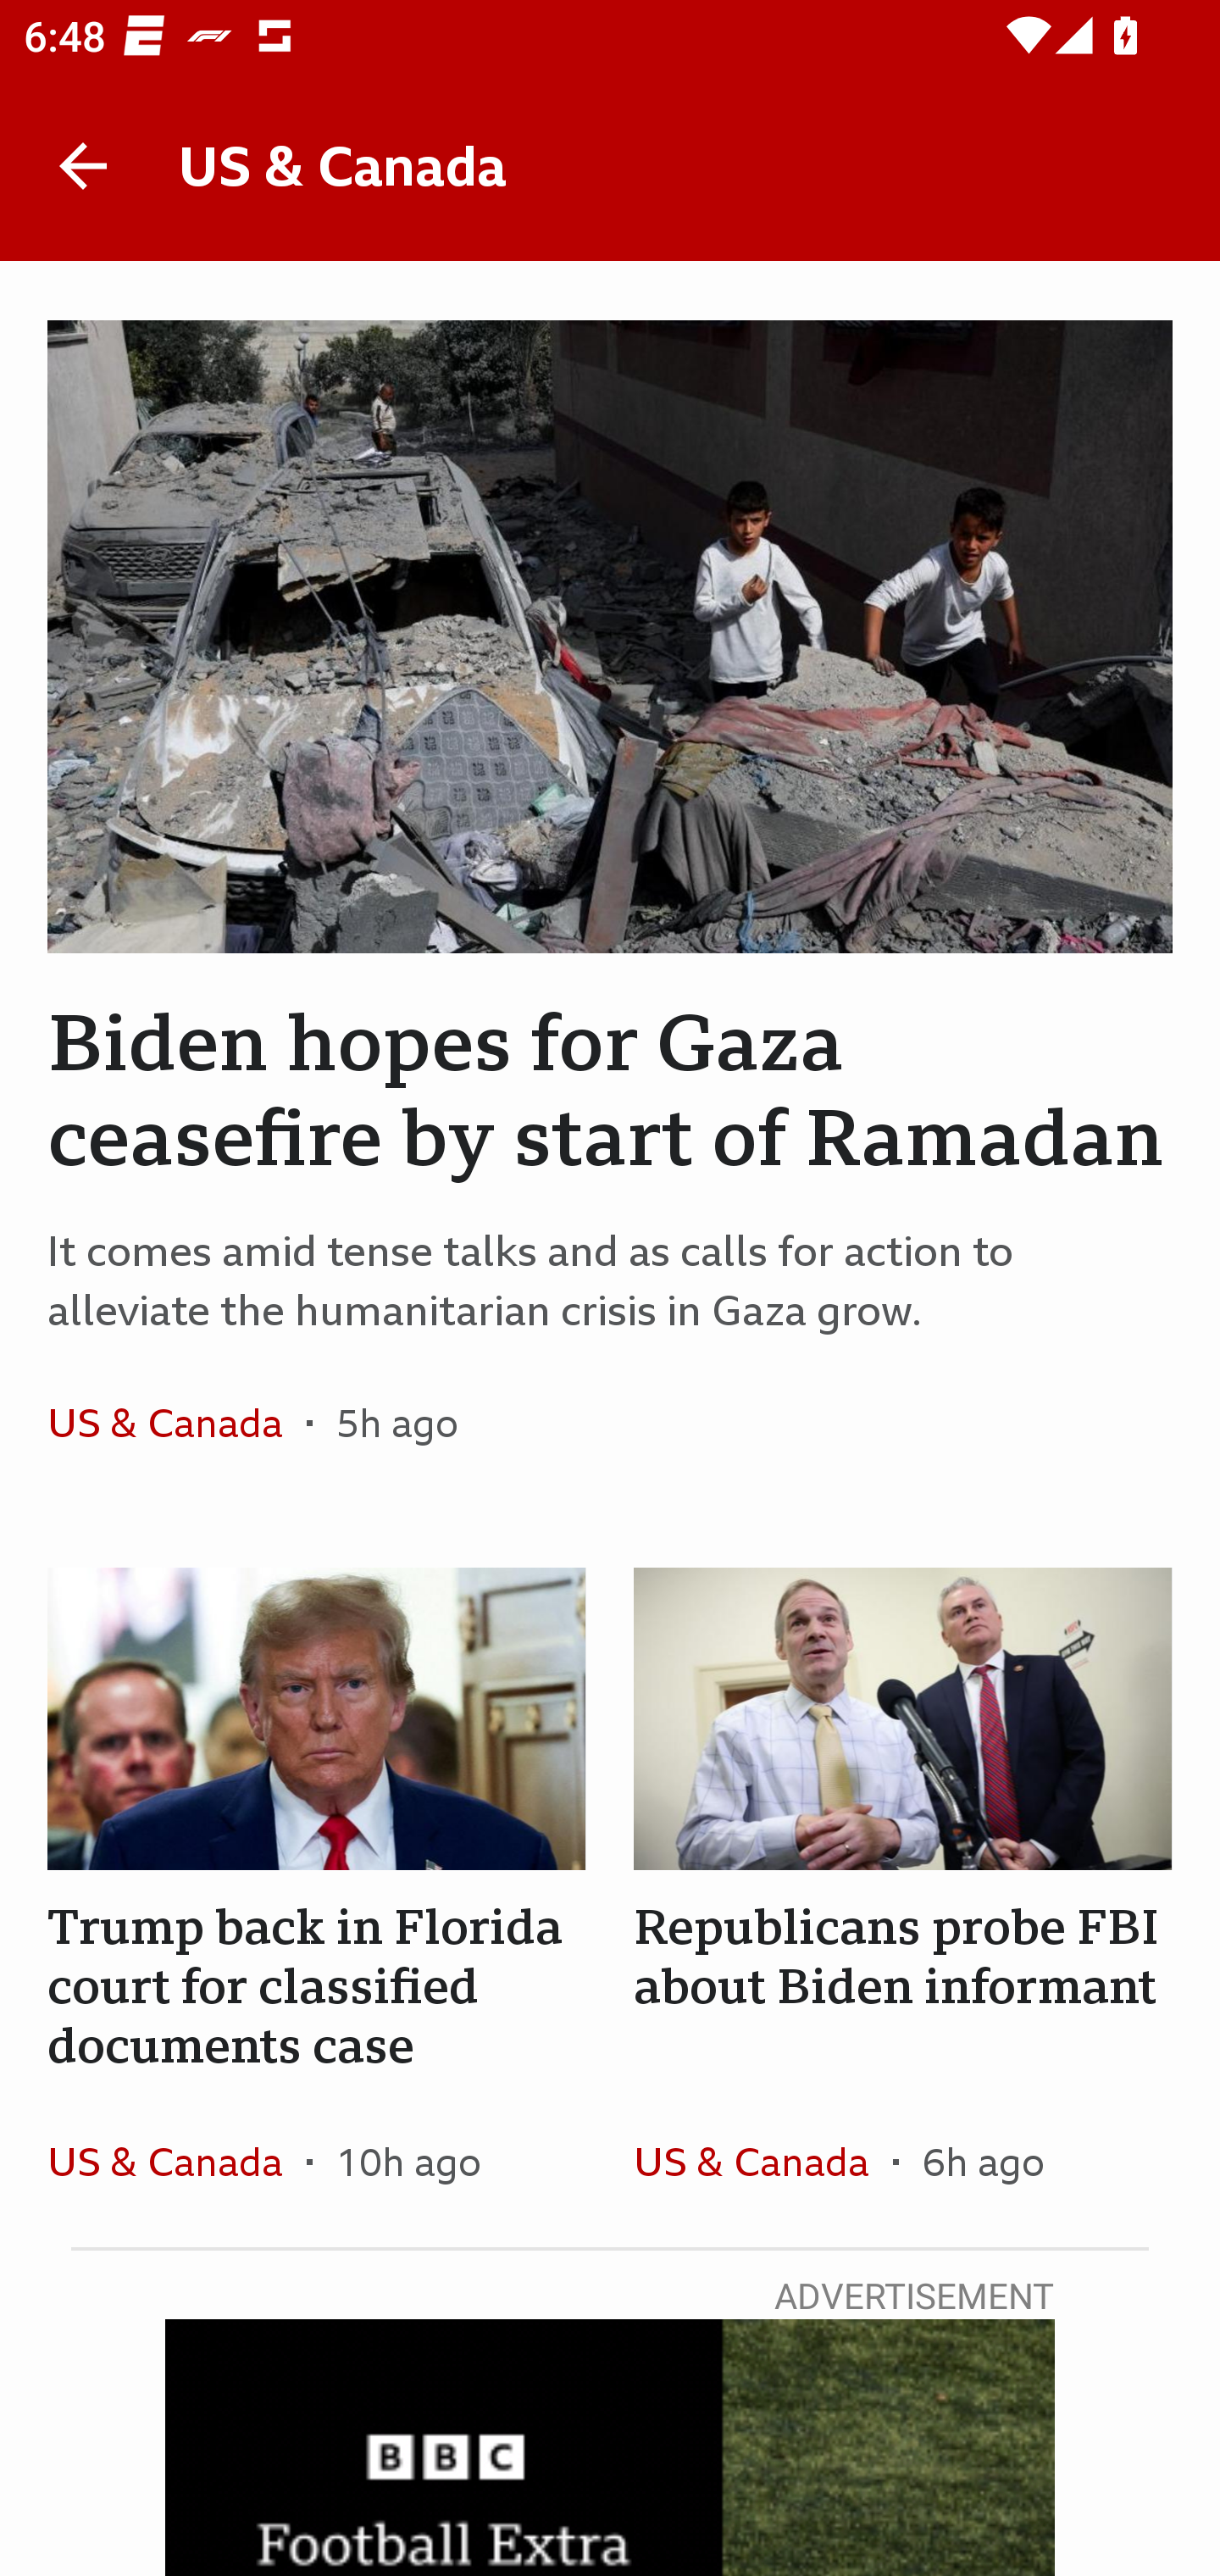 This screenshot has width=1220, height=2576. Describe the element at coordinates (176, 1423) in the screenshot. I see `US & Canada In the section US & Canada` at that location.